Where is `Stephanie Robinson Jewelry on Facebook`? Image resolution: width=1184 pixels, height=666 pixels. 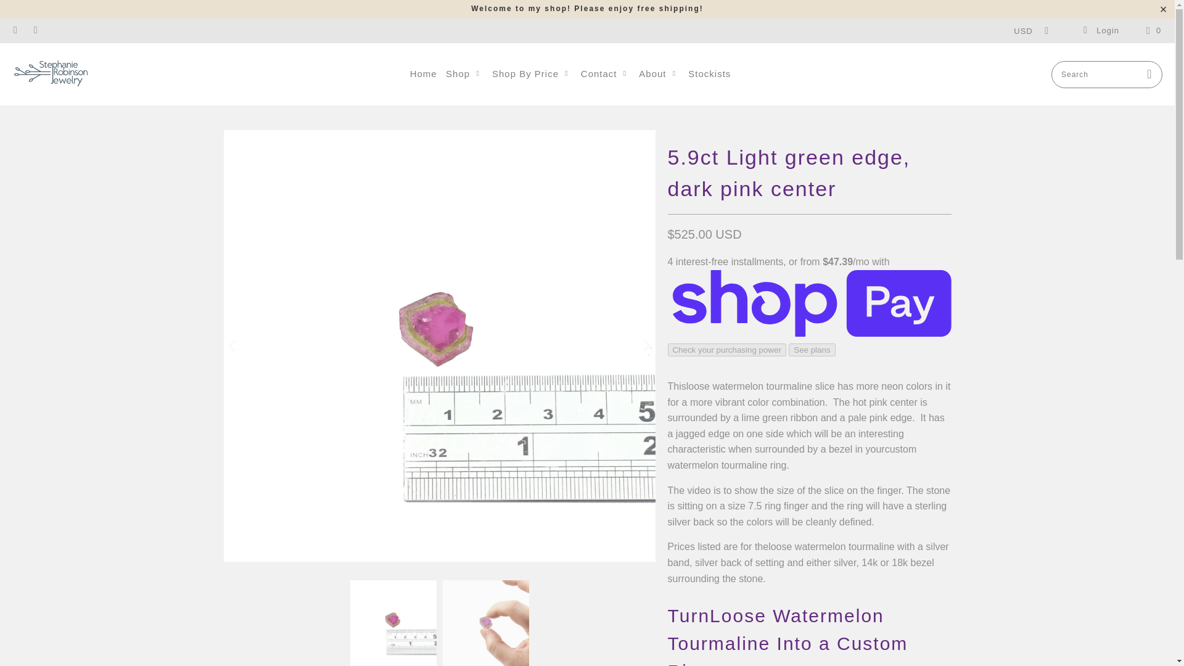 Stephanie Robinson Jewelry on Facebook is located at coordinates (15, 31).